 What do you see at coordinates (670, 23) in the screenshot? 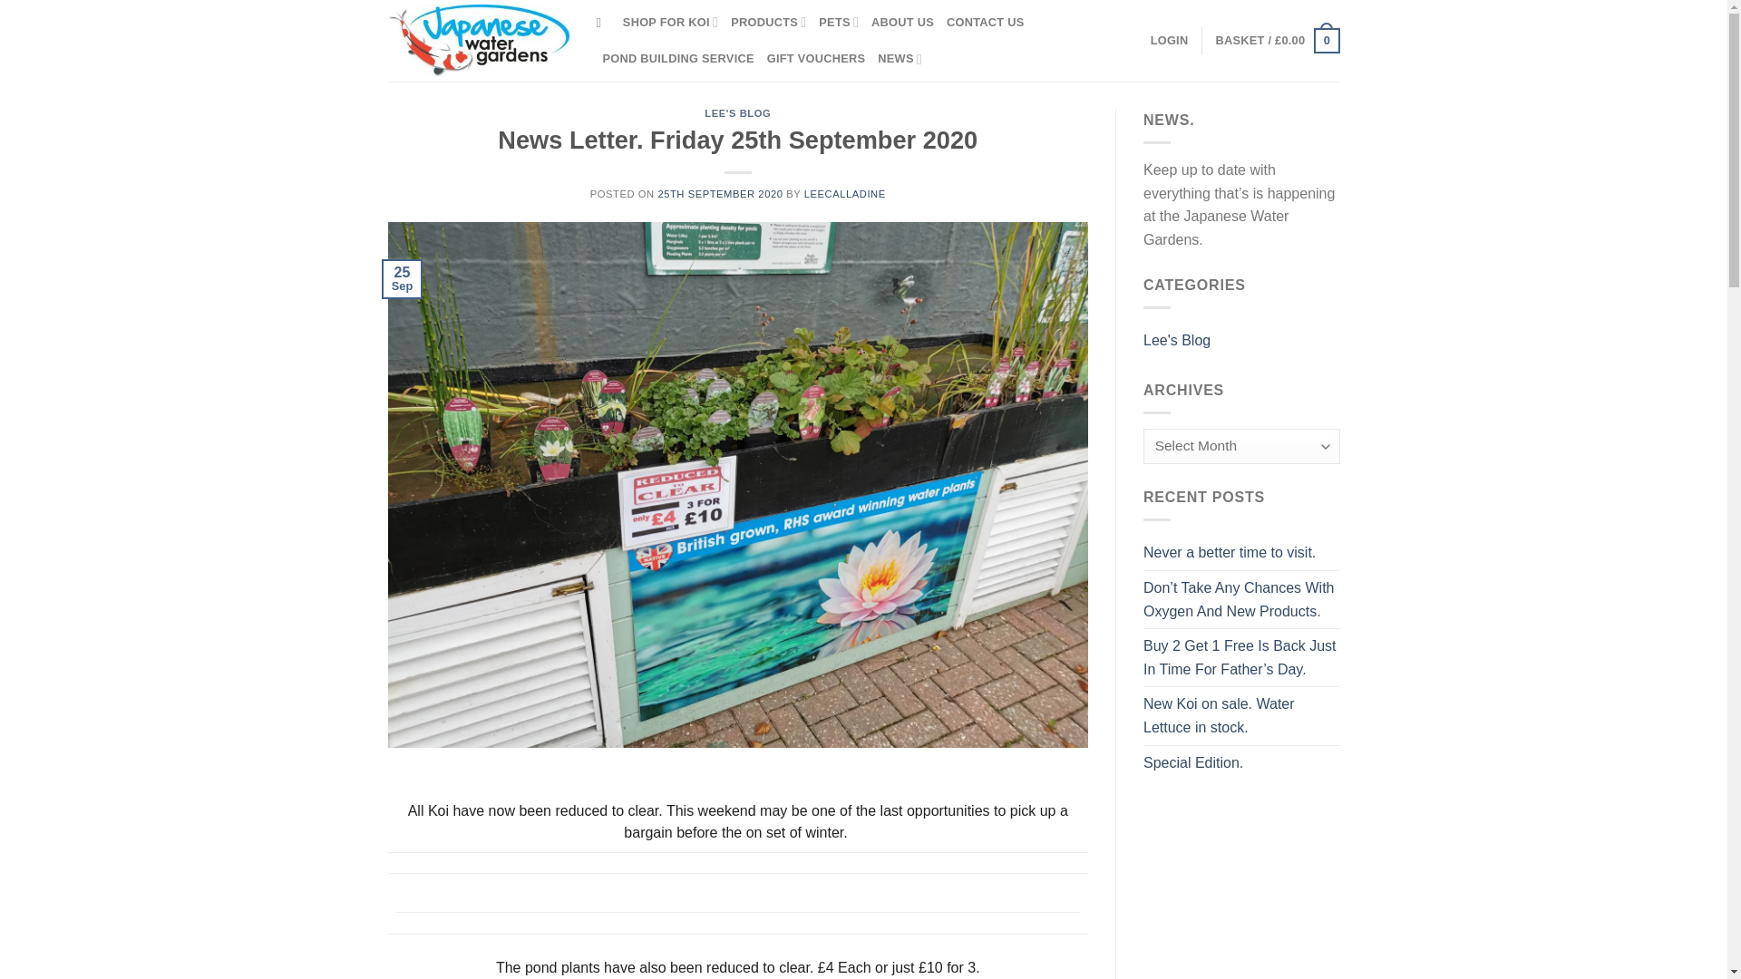
I see `SHOP FOR KOI` at bounding box center [670, 23].